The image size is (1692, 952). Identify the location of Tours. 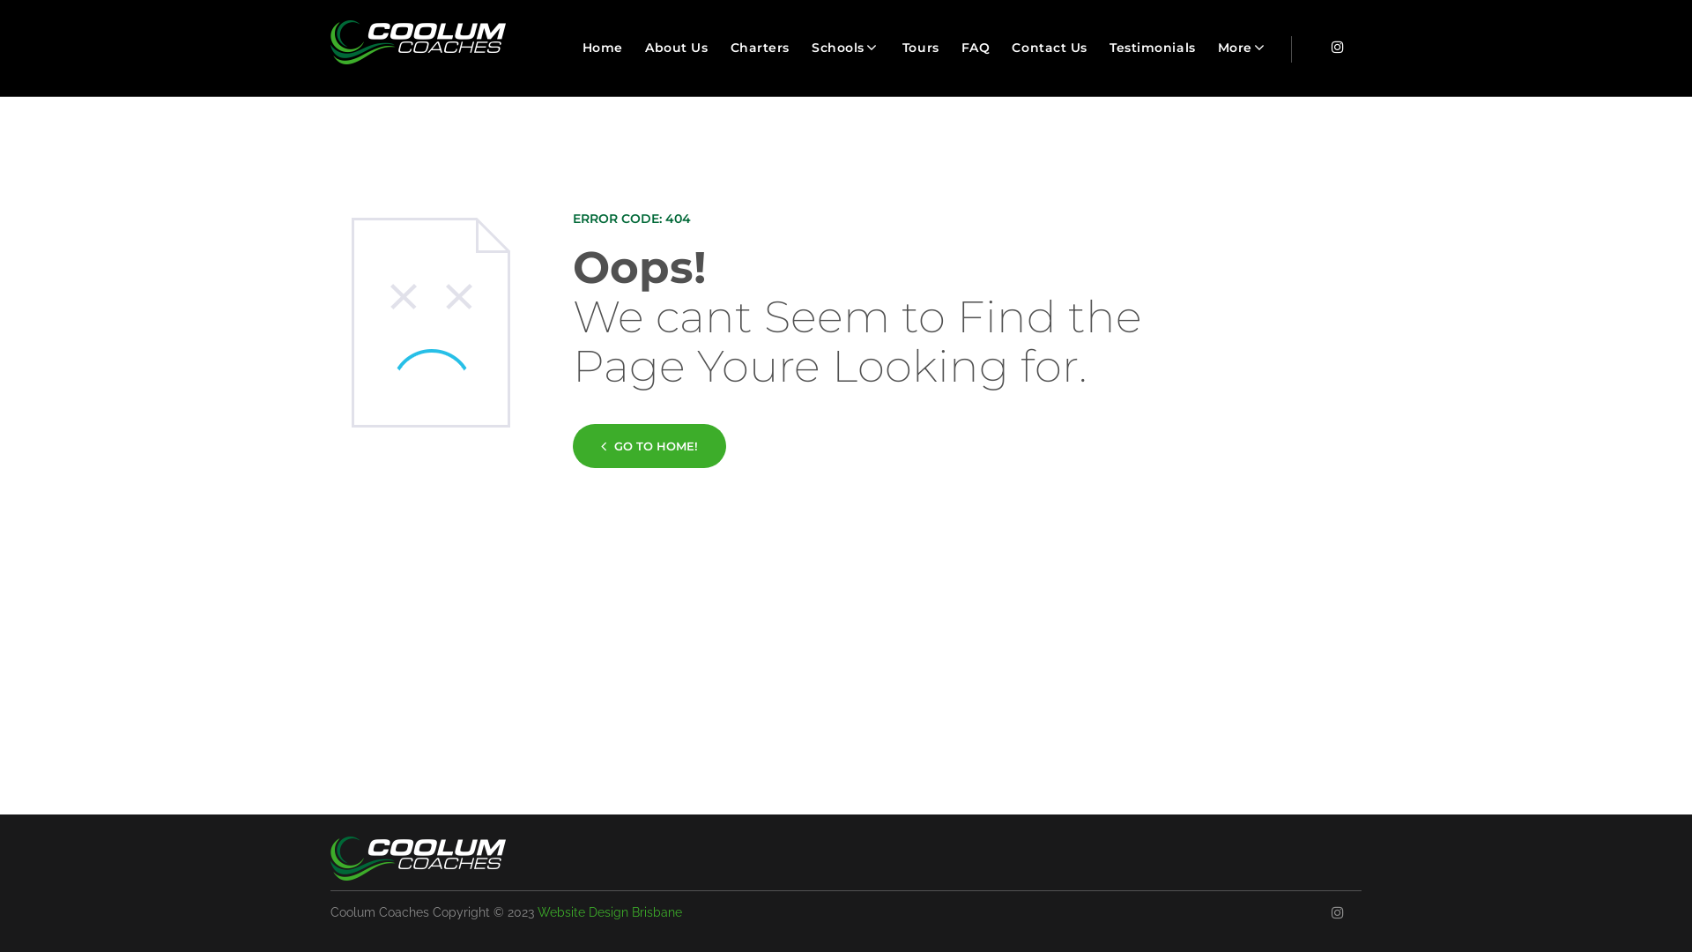
(921, 48).